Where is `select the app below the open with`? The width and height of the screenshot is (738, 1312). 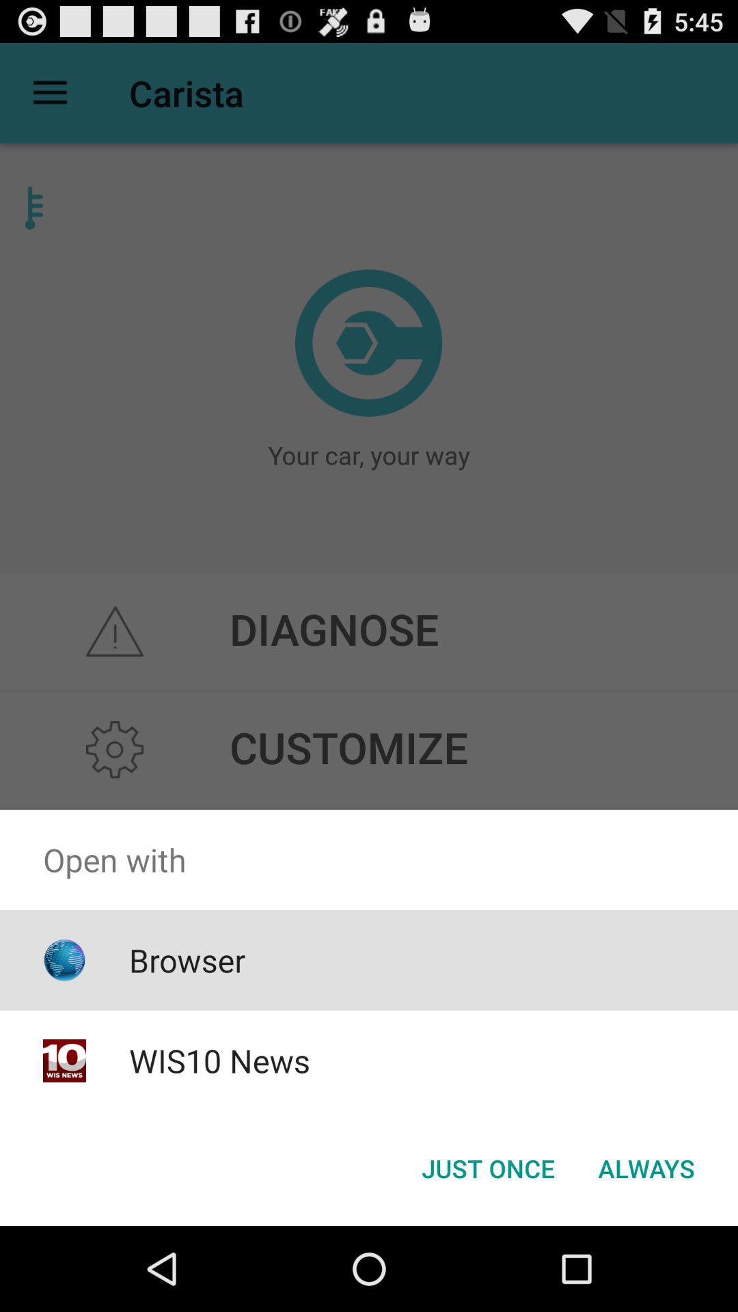 select the app below the open with is located at coordinates (488, 1168).